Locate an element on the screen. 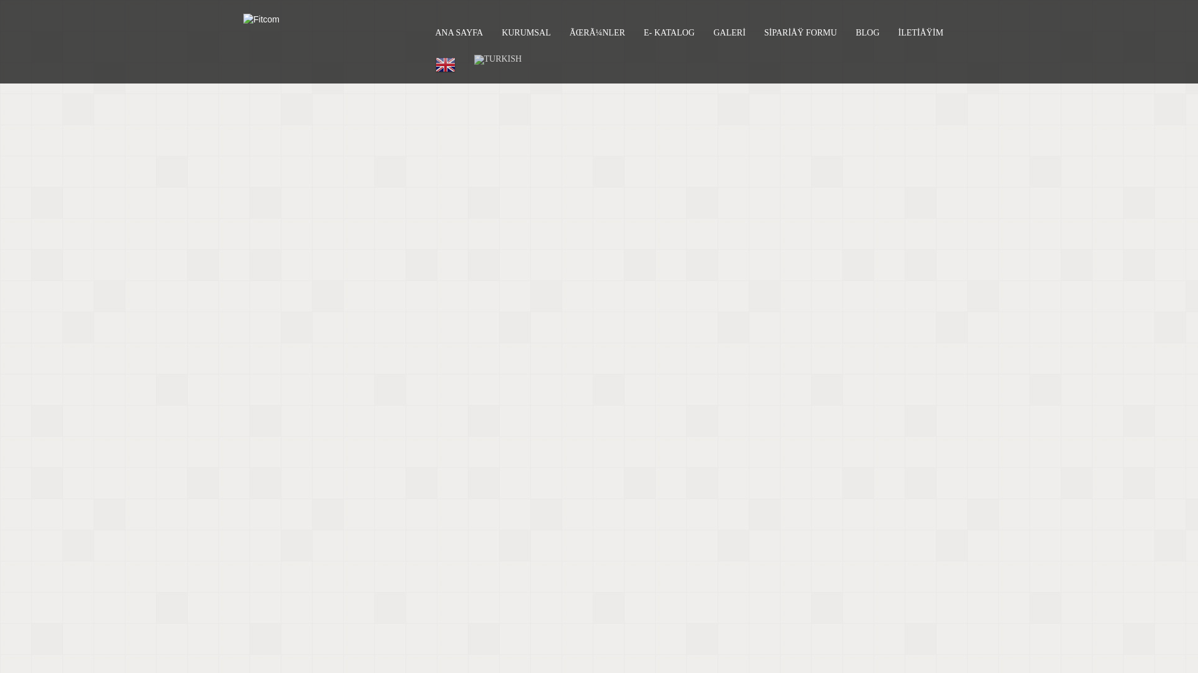  BLOG is located at coordinates (867, 33).